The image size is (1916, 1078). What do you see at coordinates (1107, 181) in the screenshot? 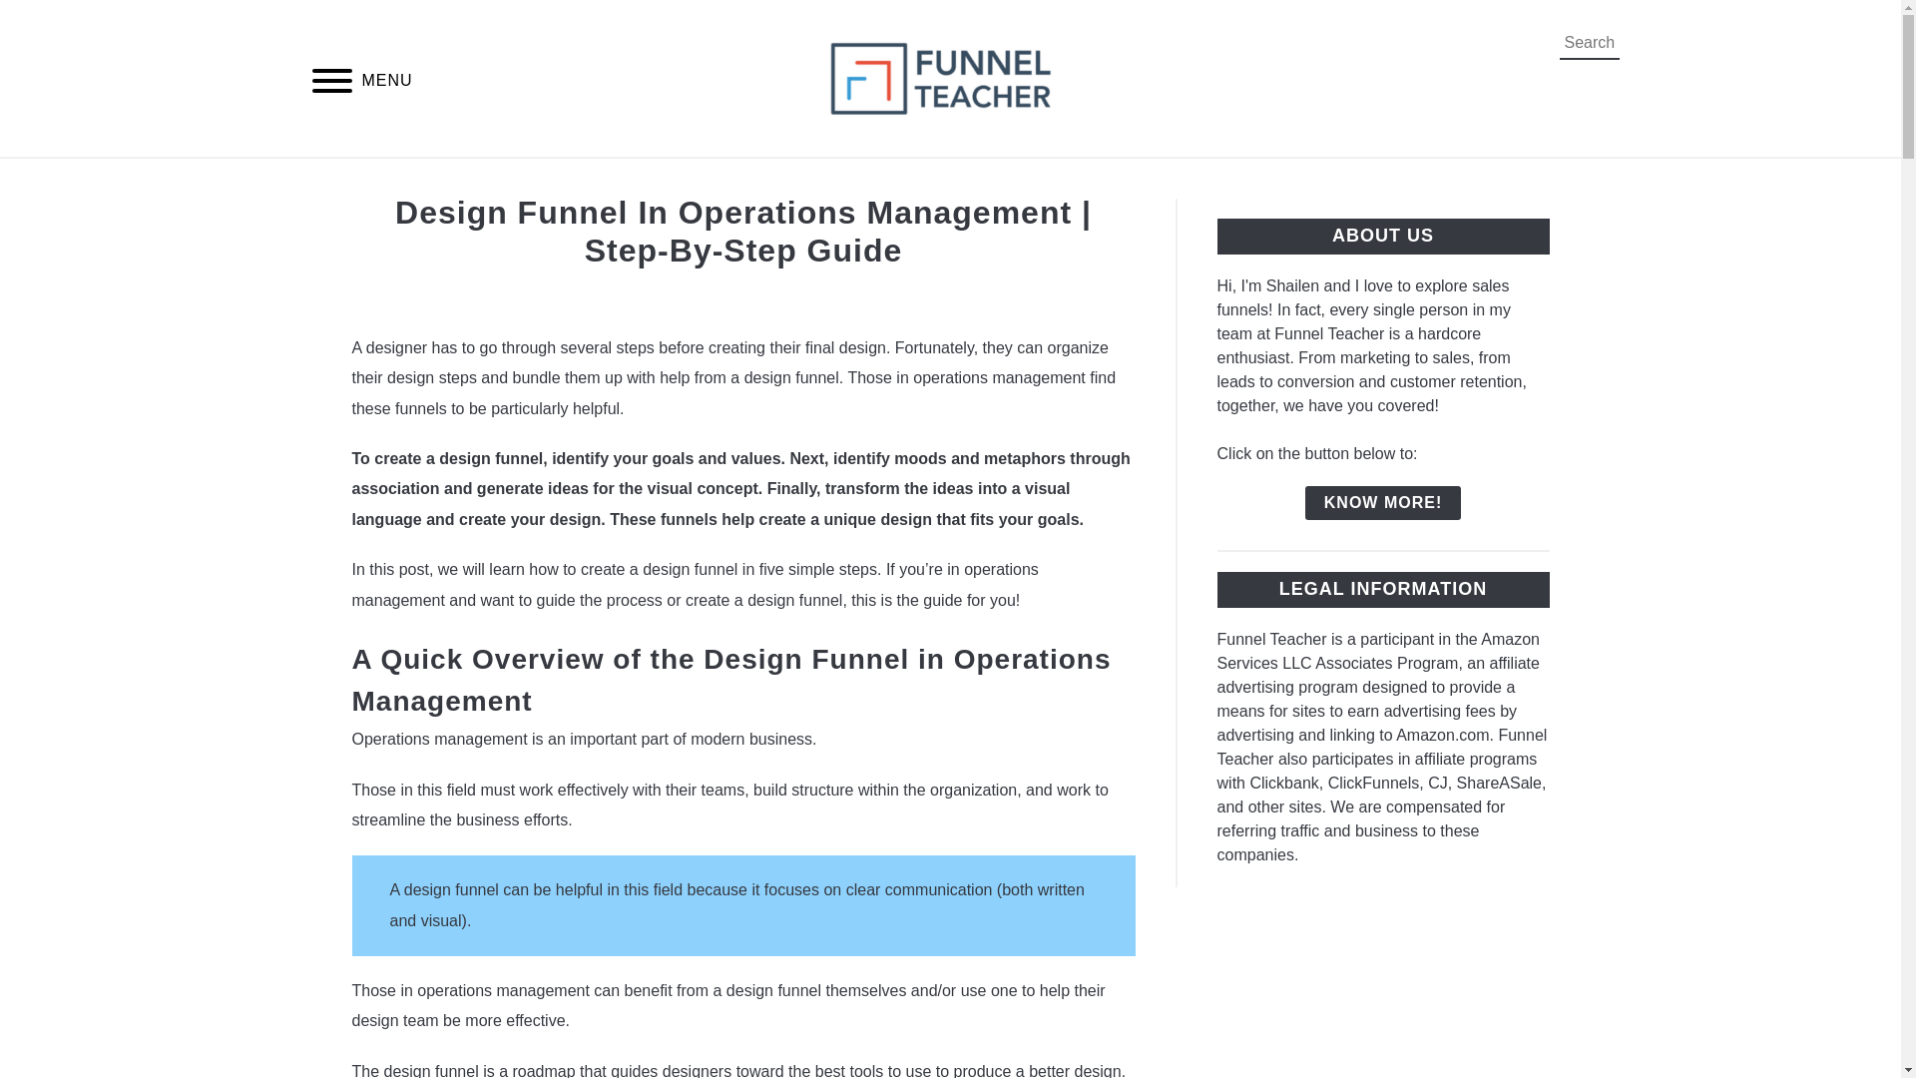
I see `MARKETING` at bounding box center [1107, 181].